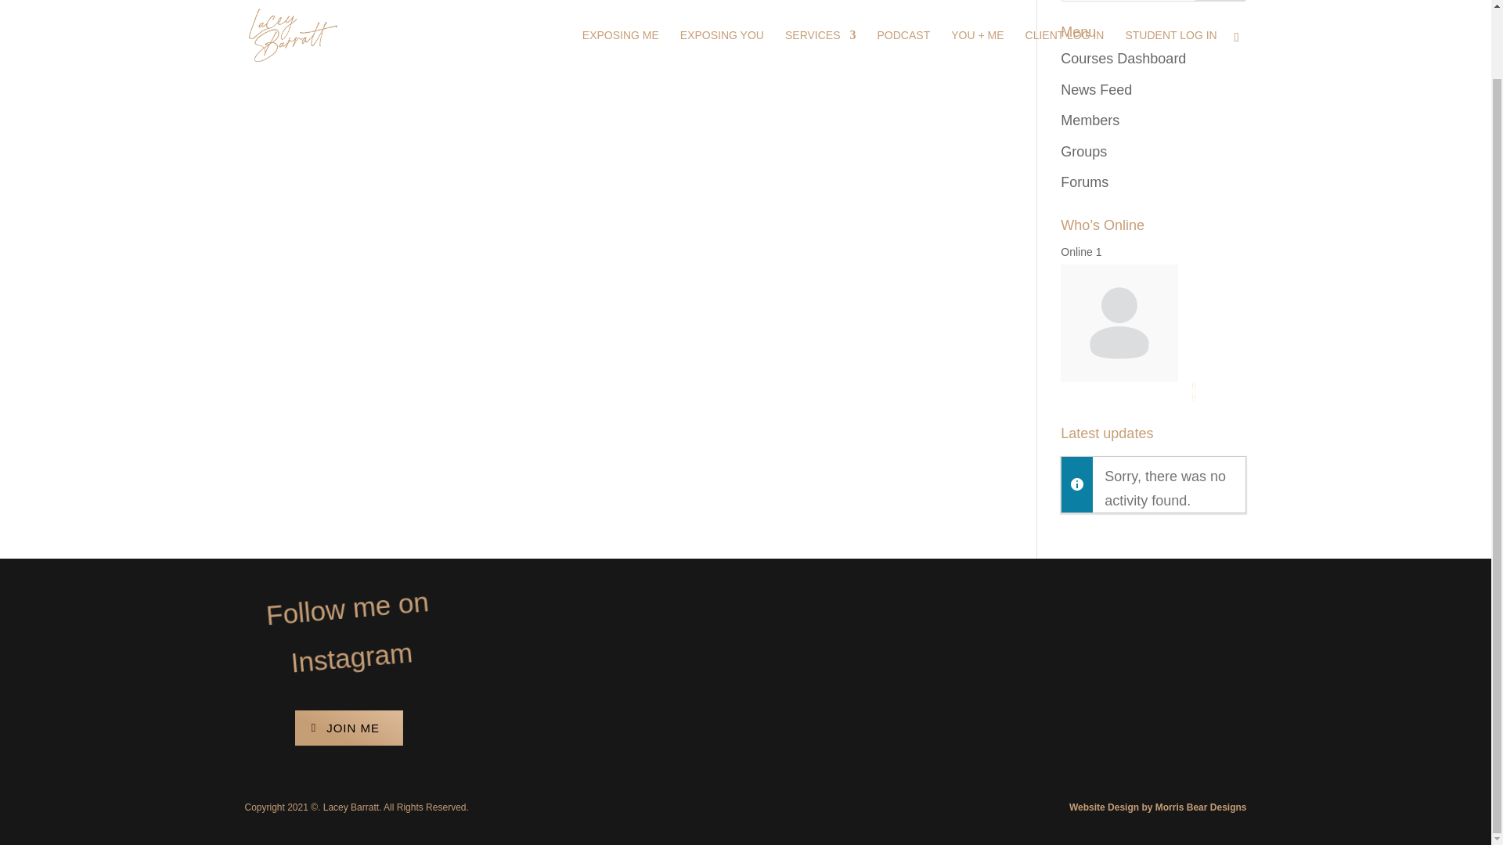  What do you see at coordinates (1081, 252) in the screenshot?
I see `Online 1` at bounding box center [1081, 252].